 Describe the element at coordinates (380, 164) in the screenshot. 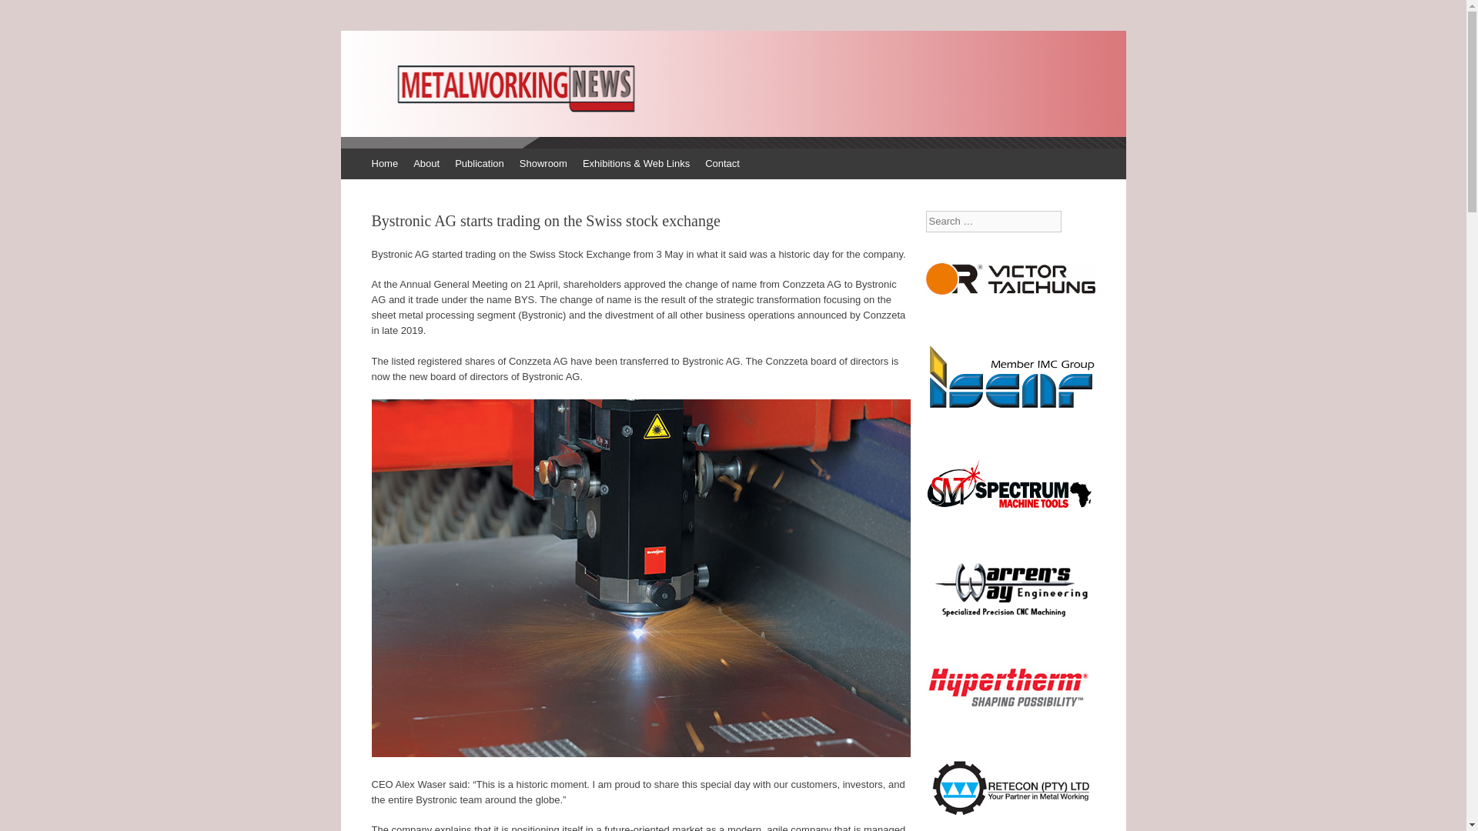

I see `Skip to content` at that location.